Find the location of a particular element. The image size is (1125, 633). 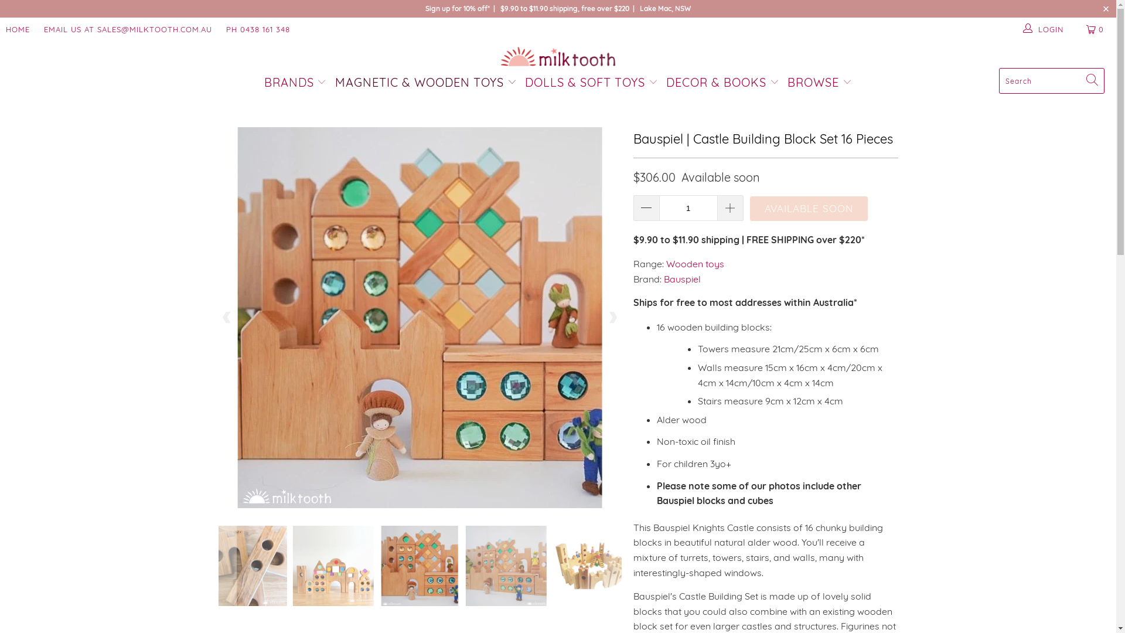

Milk Tooth is located at coordinates (558, 57).